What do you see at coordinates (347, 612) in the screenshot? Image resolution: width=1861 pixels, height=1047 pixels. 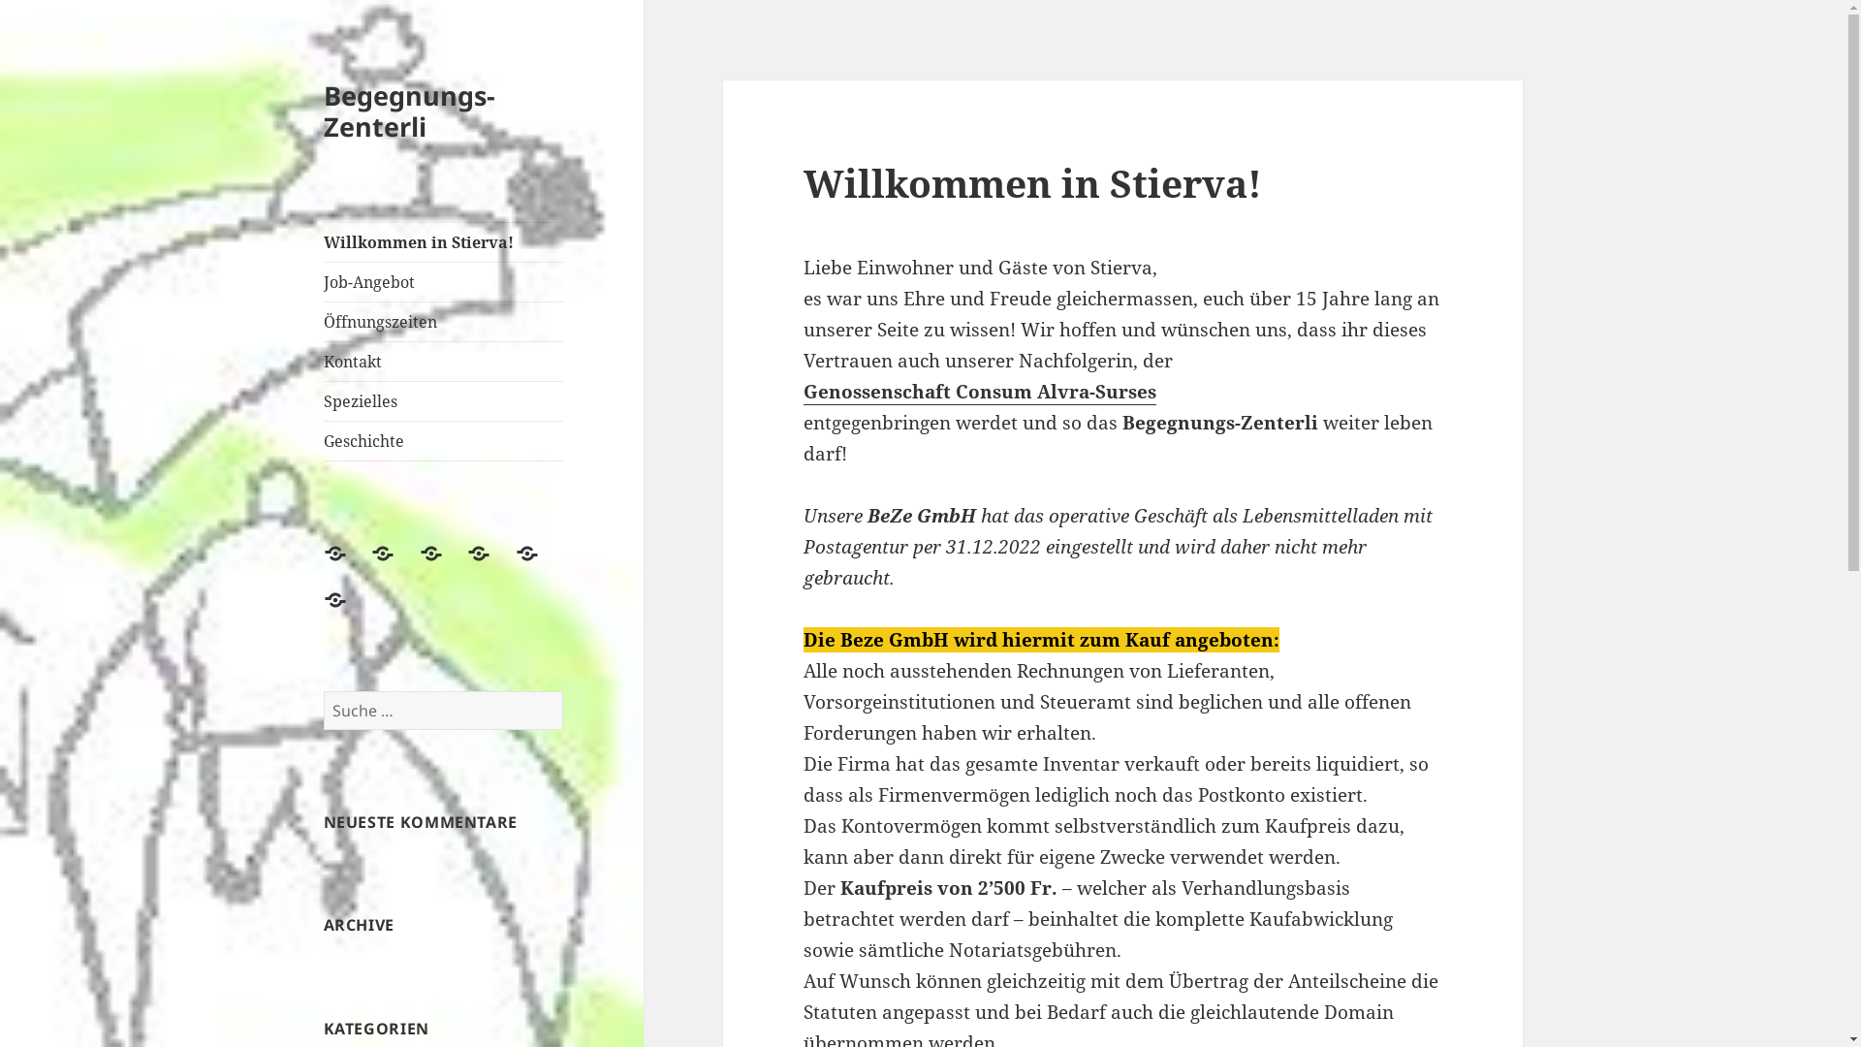 I see `Geschichte` at bounding box center [347, 612].